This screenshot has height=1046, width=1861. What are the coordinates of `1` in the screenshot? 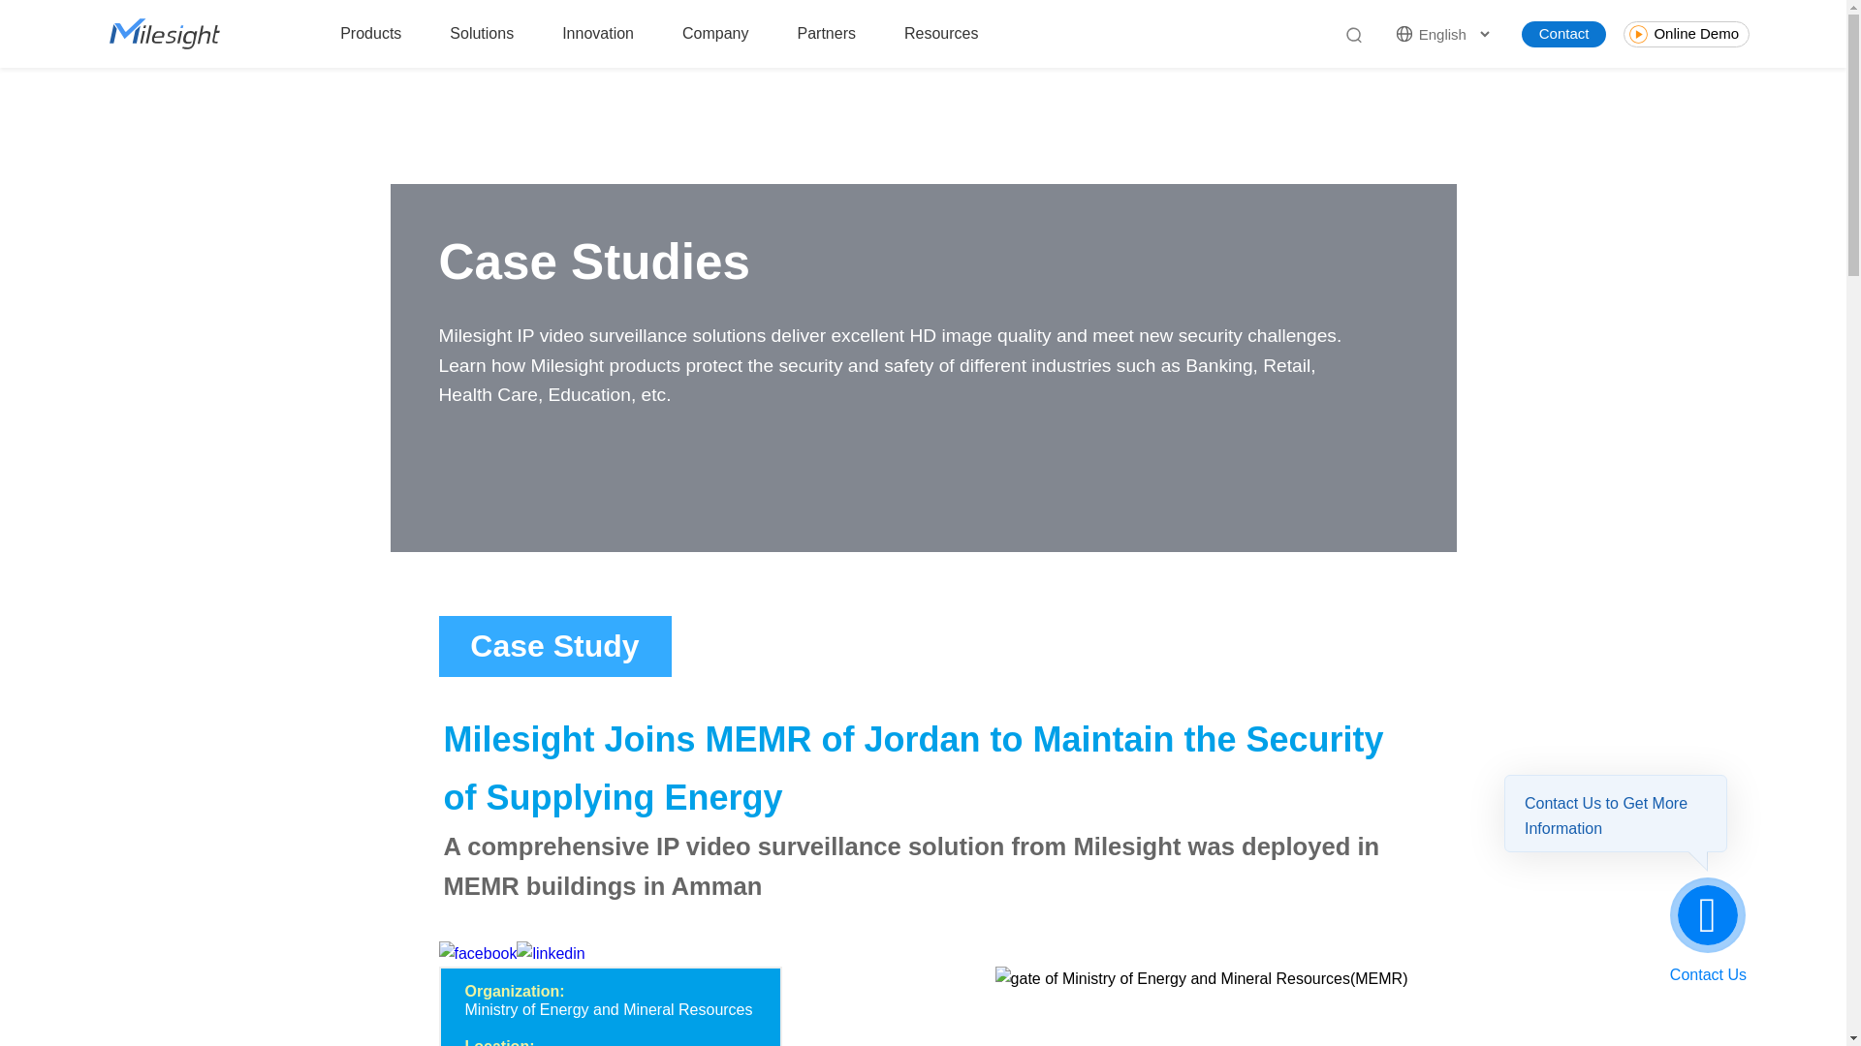 It's located at (1202, 978).